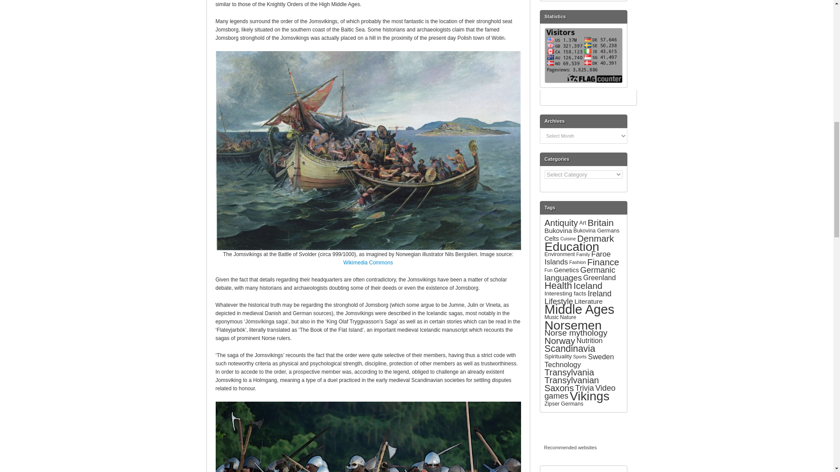 The width and height of the screenshot is (840, 472). I want to click on Antiquity, so click(561, 222).